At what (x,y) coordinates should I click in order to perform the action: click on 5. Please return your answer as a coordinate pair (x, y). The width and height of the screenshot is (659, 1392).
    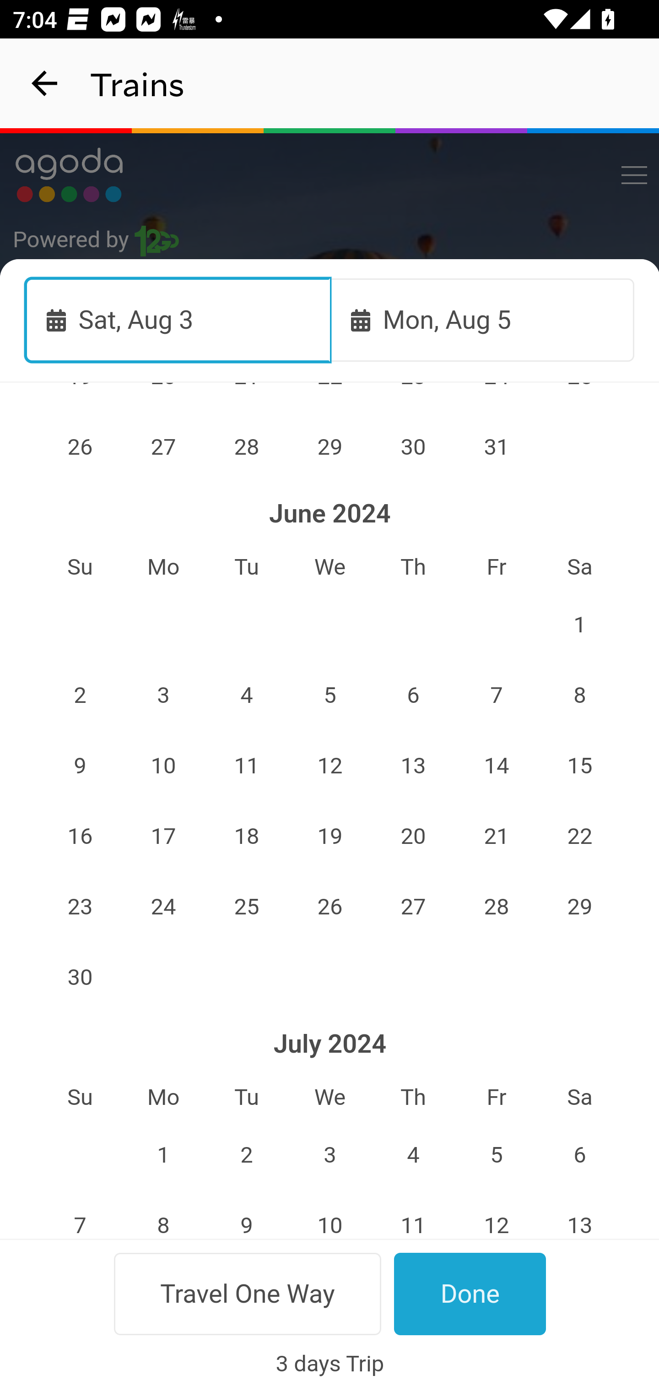
    Looking at the image, I should click on (330, 694).